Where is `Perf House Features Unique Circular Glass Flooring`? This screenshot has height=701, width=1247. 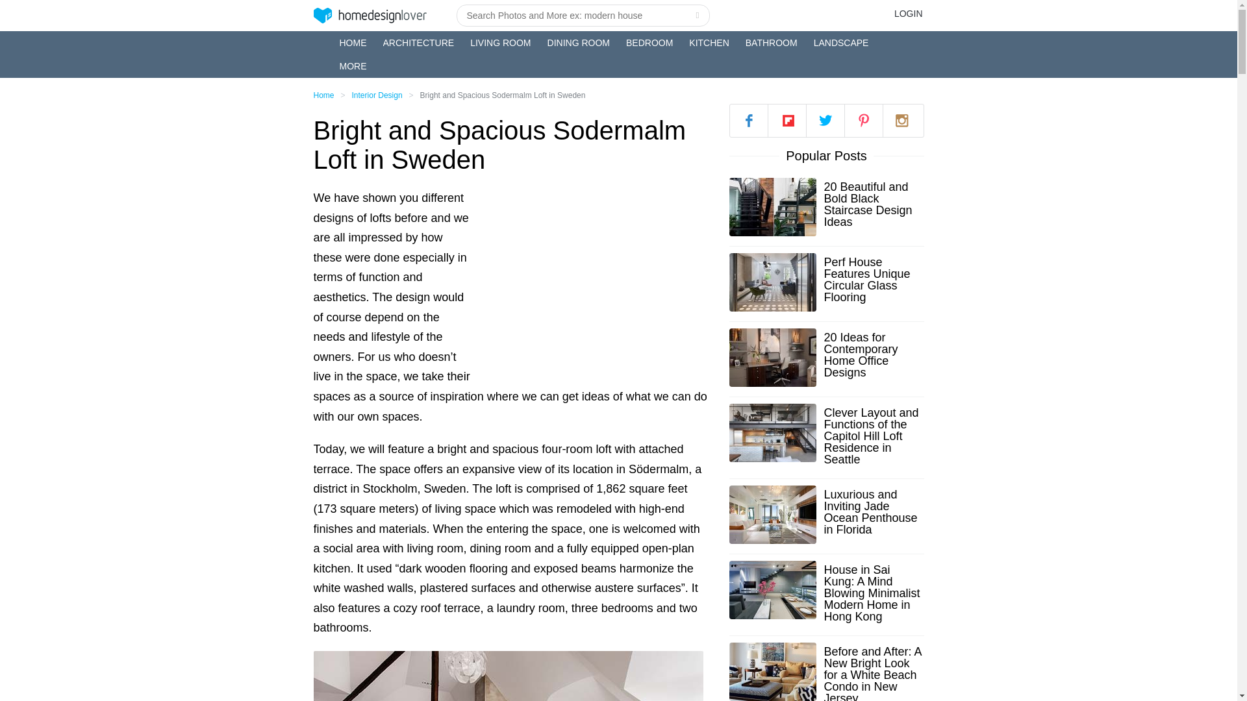
Perf House Features Unique Circular Glass Flooring is located at coordinates (873, 279).